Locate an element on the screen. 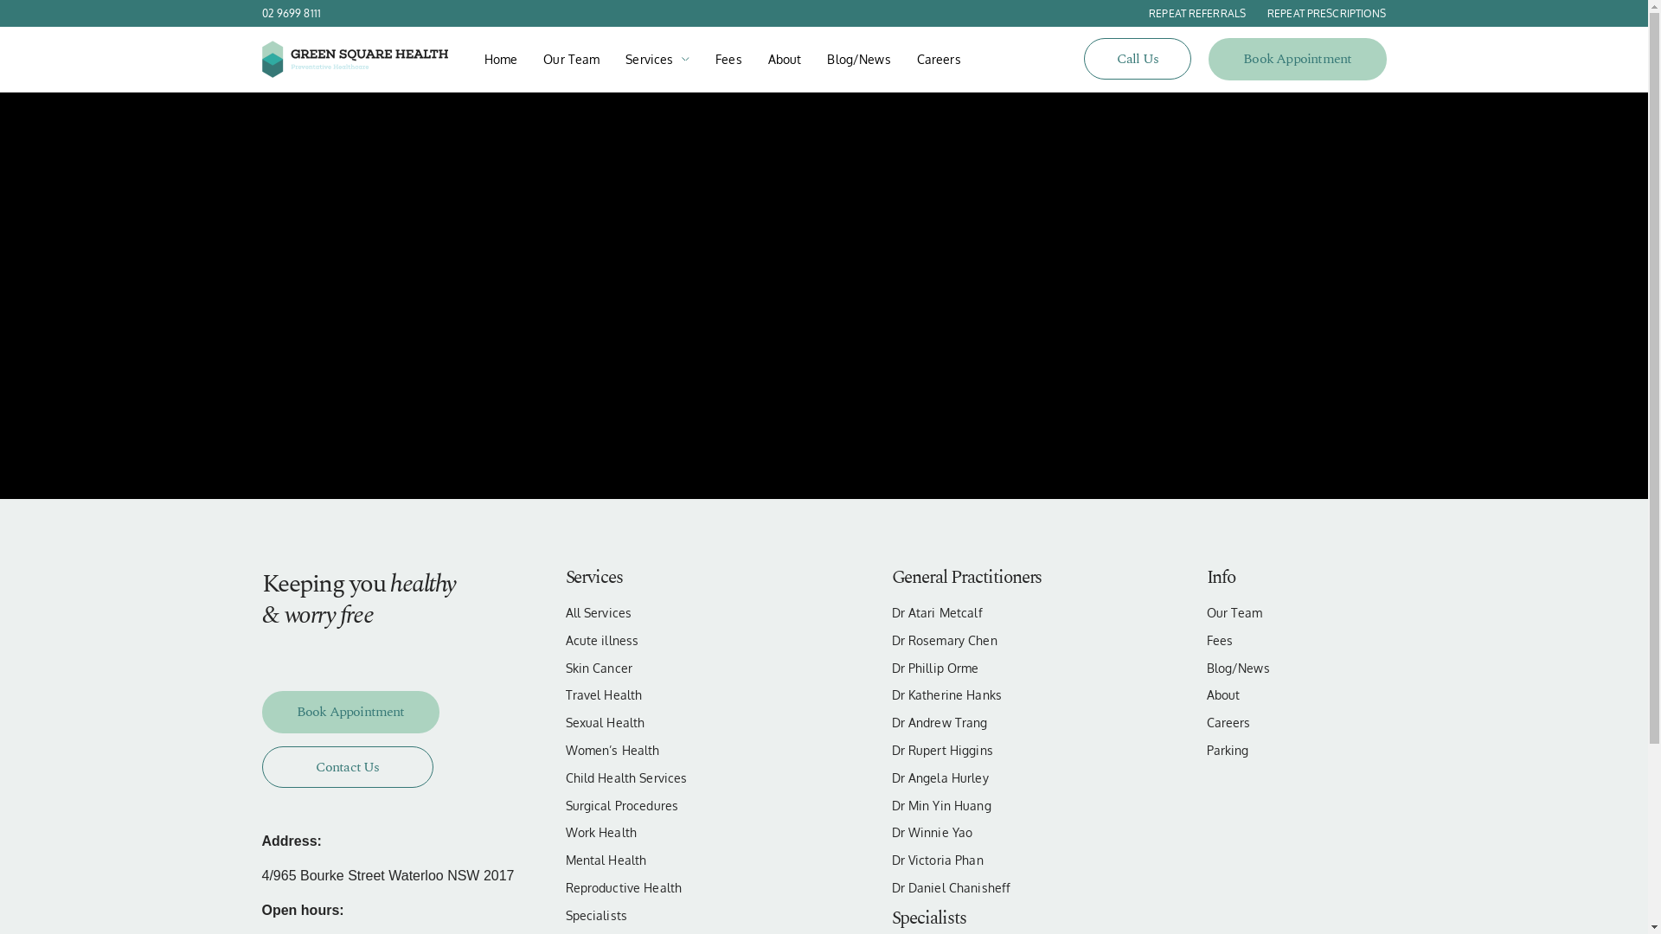  Dr Rupert Higgins is located at coordinates (978, 751).